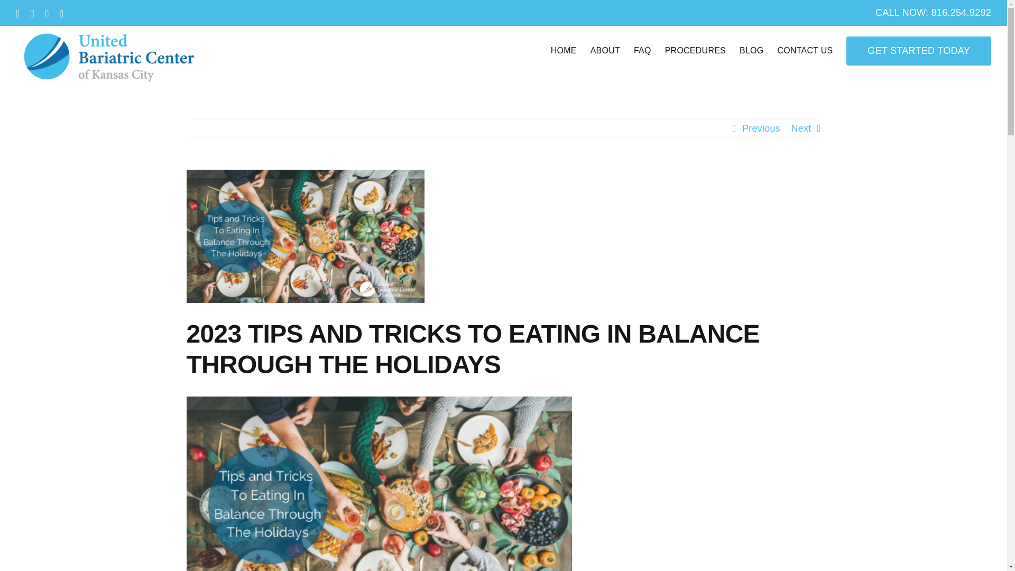  Describe the element at coordinates (933, 13) in the screenshot. I see `CALL NOW: 816.254.9292` at that location.